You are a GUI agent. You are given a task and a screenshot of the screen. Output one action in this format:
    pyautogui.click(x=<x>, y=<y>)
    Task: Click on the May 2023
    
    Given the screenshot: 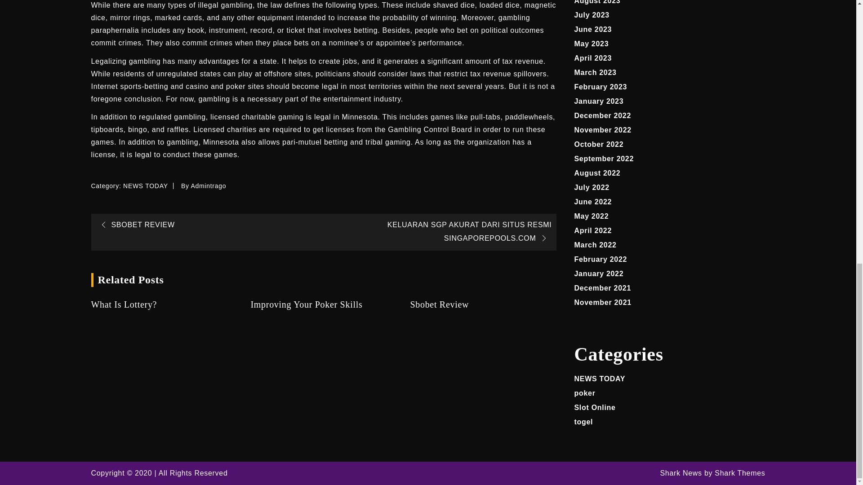 What is the action you would take?
    pyautogui.click(x=592, y=43)
    